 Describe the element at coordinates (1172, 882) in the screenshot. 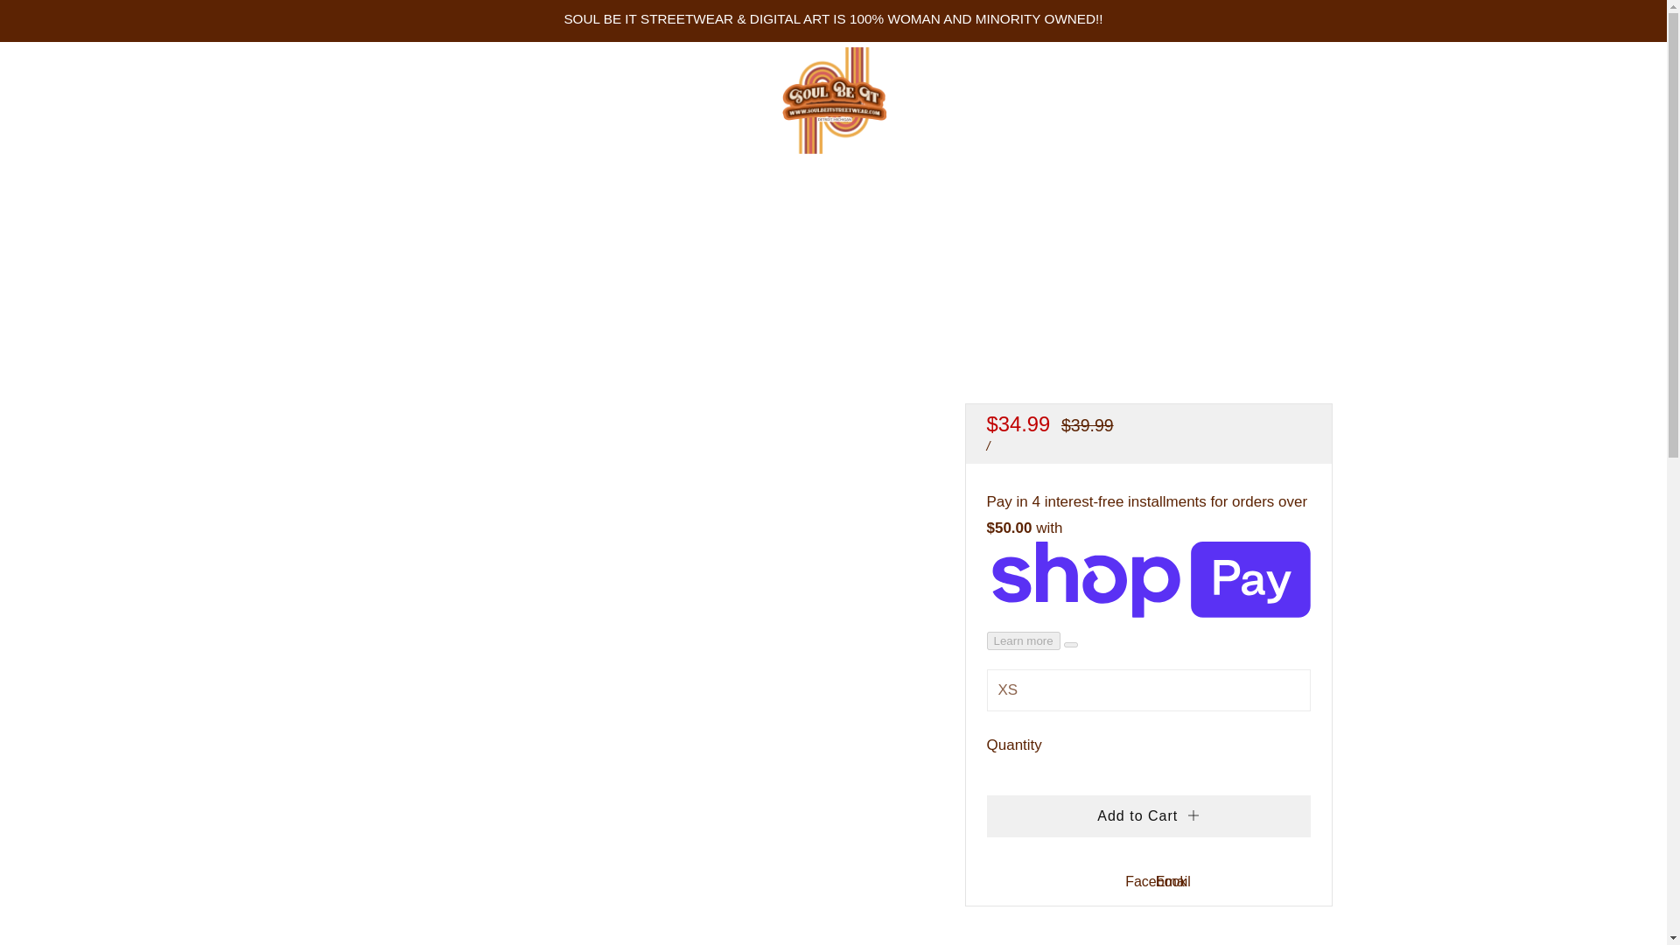

I see `Email` at that location.